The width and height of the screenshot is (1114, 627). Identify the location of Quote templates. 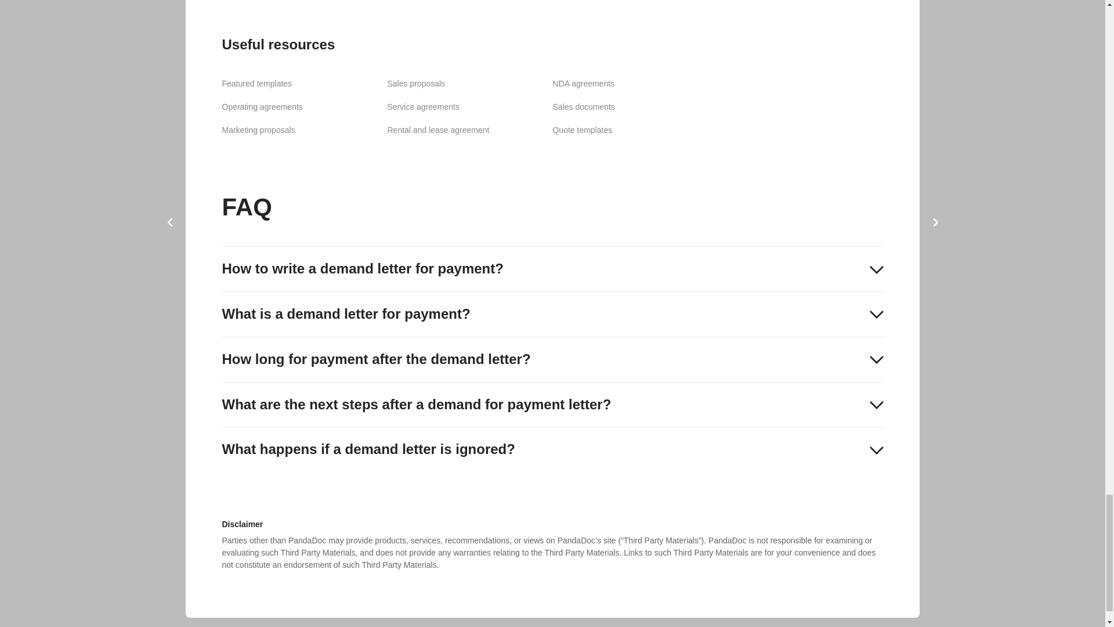
(582, 130).